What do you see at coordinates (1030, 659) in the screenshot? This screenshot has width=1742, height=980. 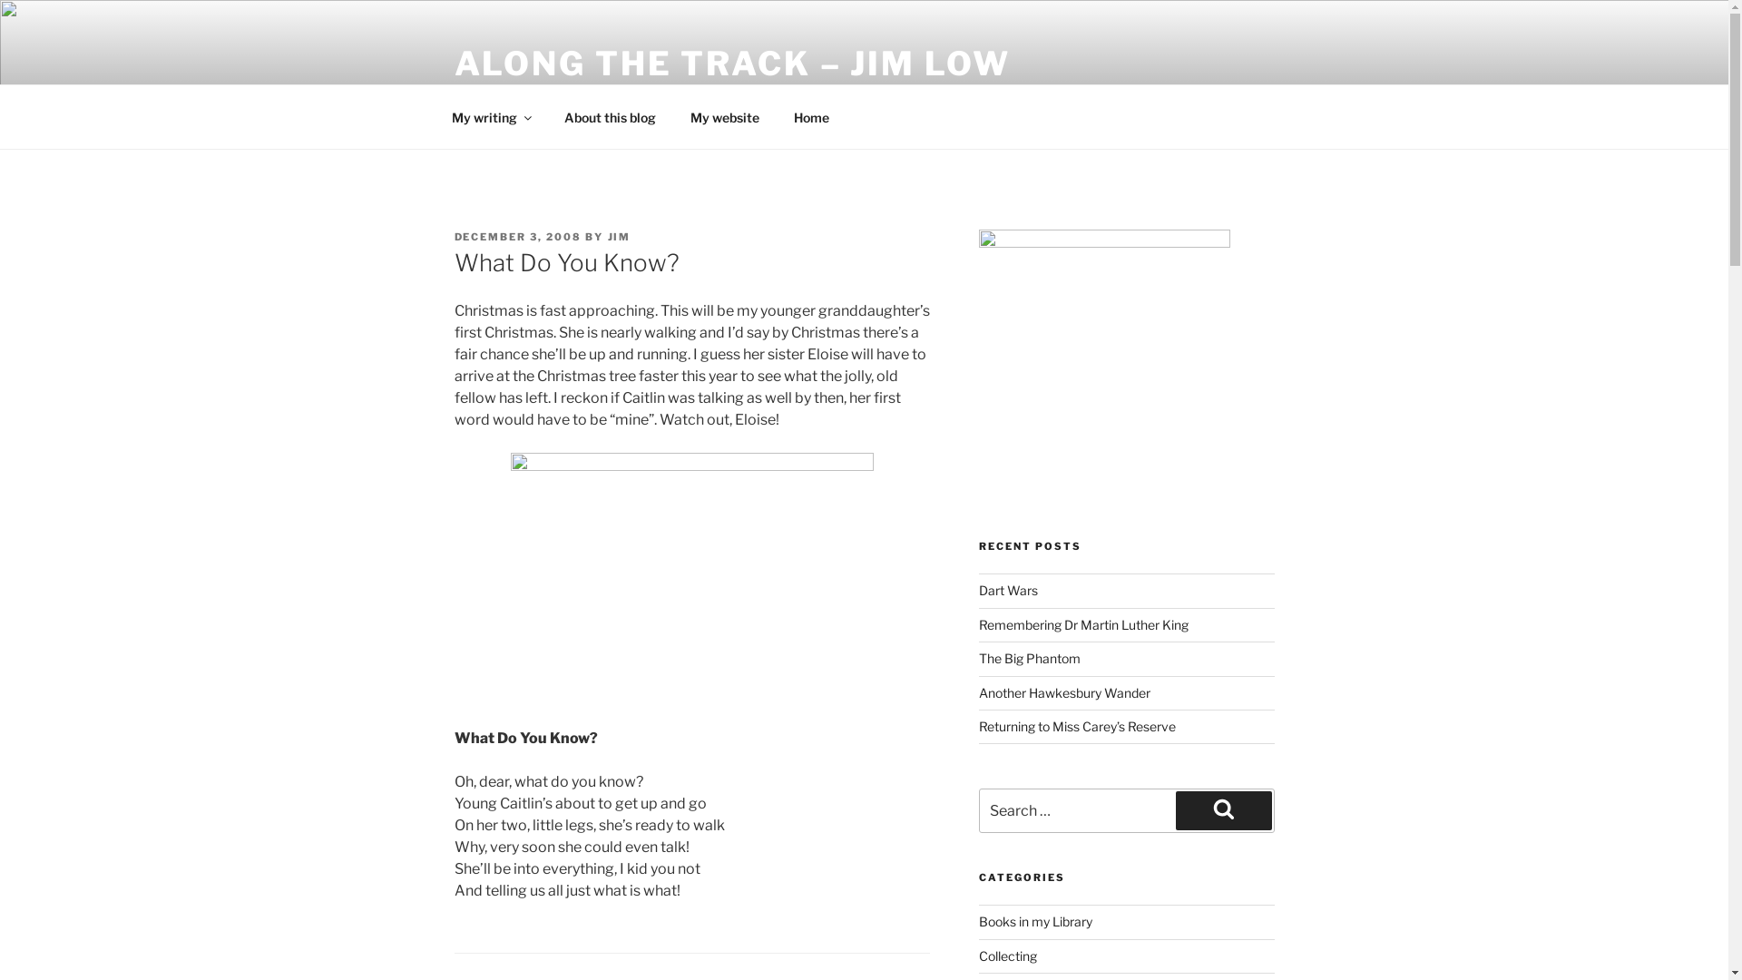 I see `The Big Phantom` at bounding box center [1030, 659].